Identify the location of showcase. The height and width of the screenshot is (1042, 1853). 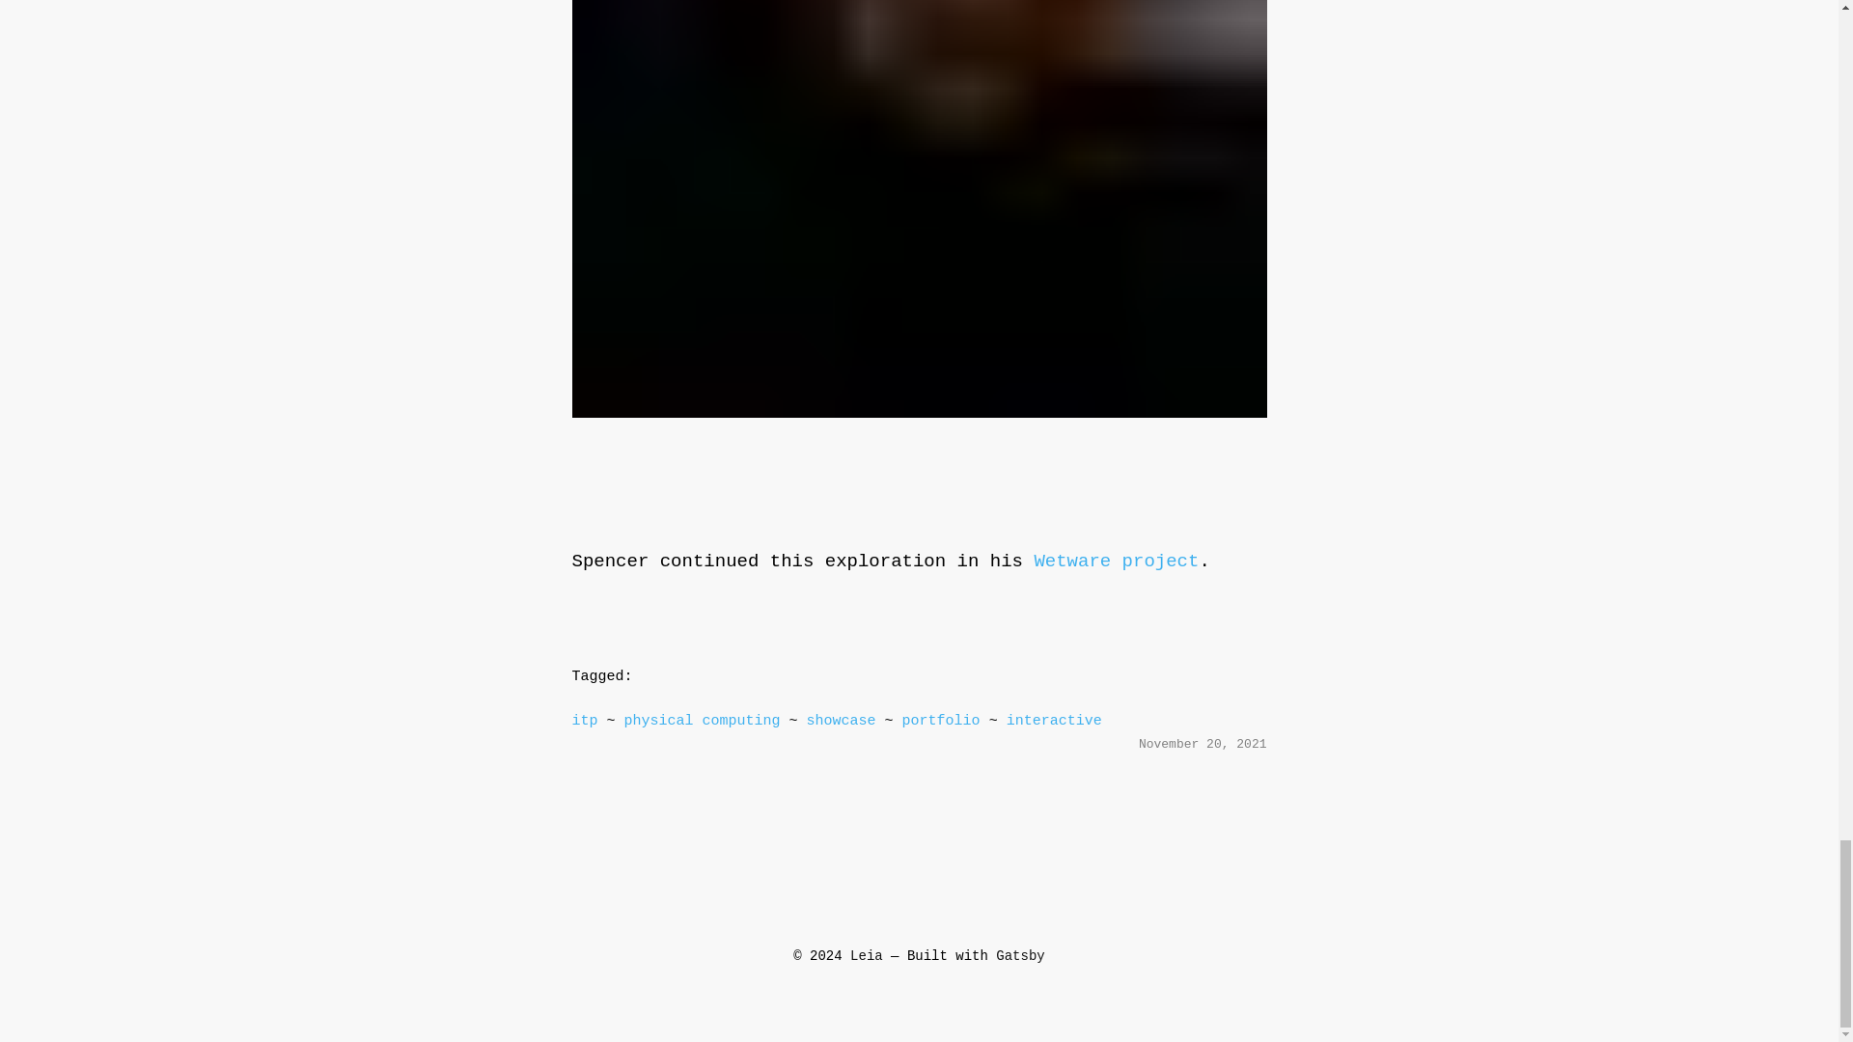
(842, 722).